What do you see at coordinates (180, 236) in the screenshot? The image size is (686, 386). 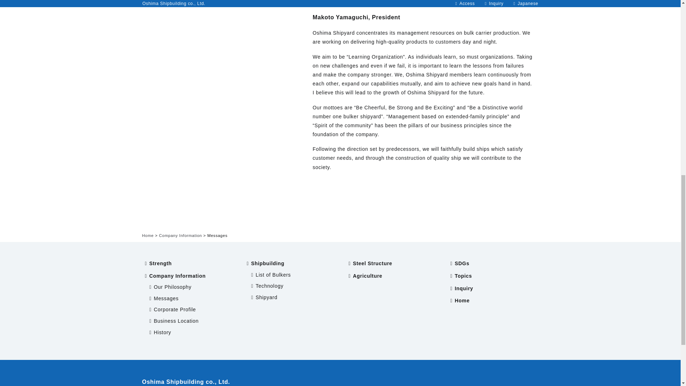 I see `Go to Company Information.` at bounding box center [180, 236].